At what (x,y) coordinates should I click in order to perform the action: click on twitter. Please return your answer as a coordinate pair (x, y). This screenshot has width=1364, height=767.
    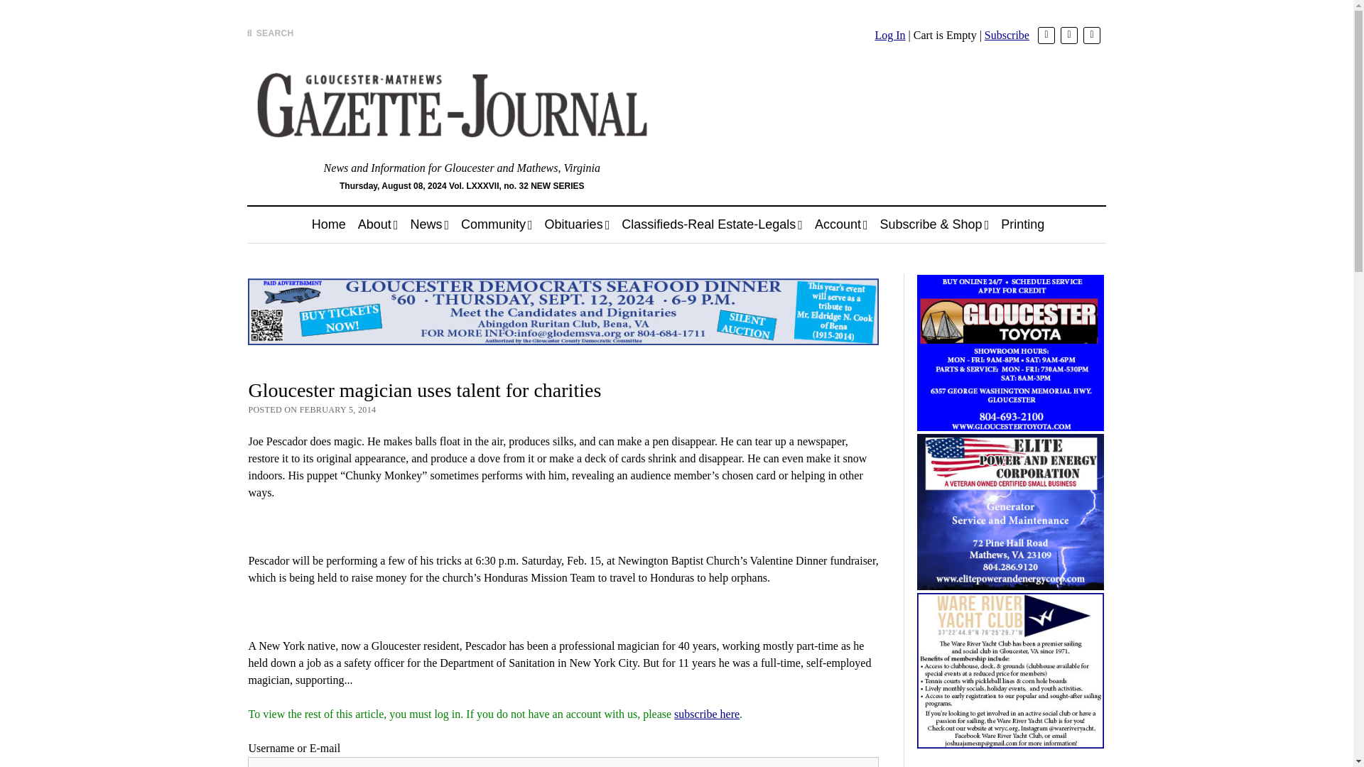
    Looking at the image, I should click on (1046, 35).